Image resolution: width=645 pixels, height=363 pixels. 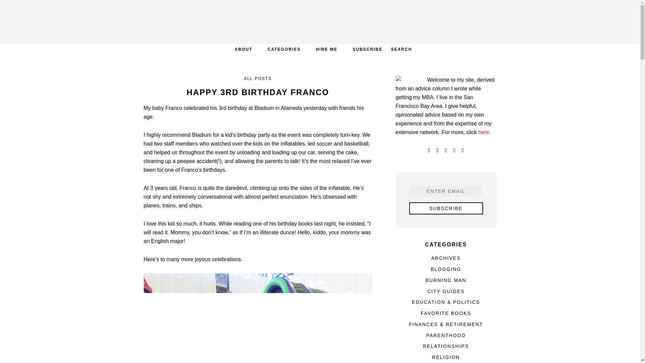 What do you see at coordinates (320, 22) in the screenshot?
I see `Catherine Gacad` at bounding box center [320, 22].